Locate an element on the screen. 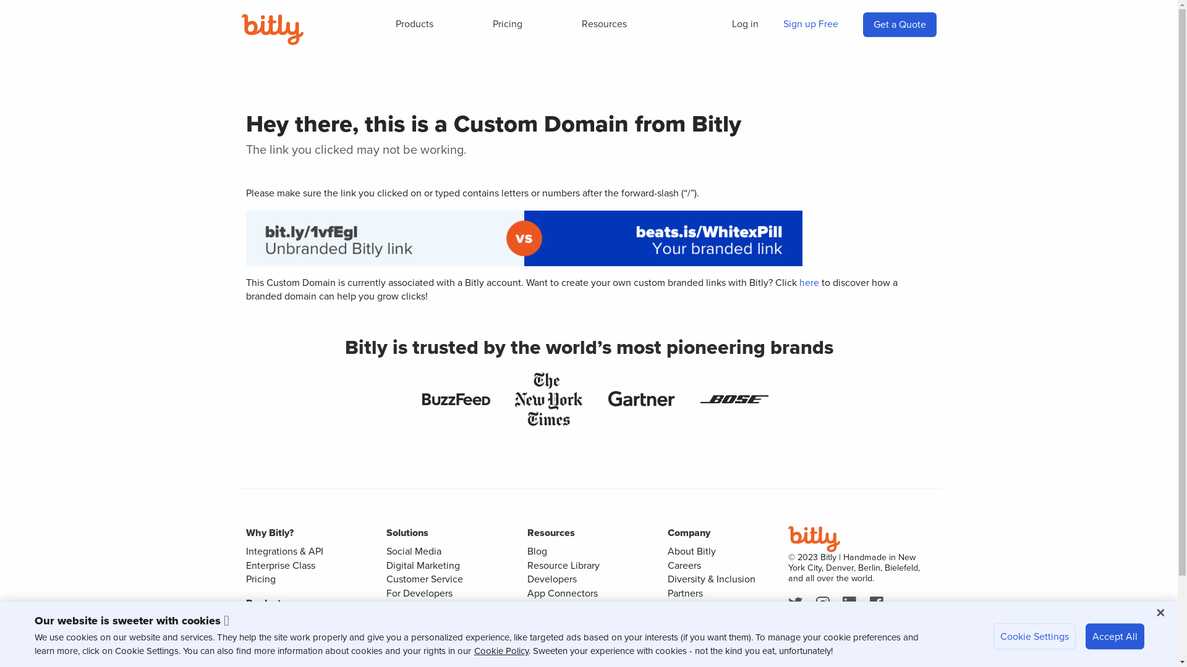 The width and height of the screenshot is (1187, 667). Developers is located at coordinates (551, 579).